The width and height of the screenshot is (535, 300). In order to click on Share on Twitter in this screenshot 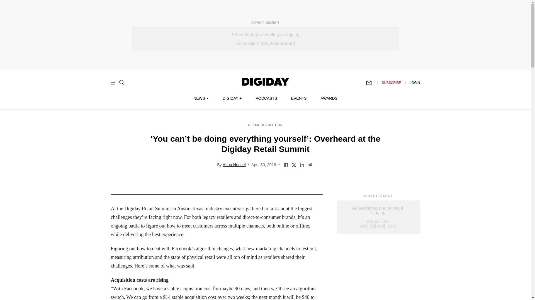, I will do `click(294, 164)`.